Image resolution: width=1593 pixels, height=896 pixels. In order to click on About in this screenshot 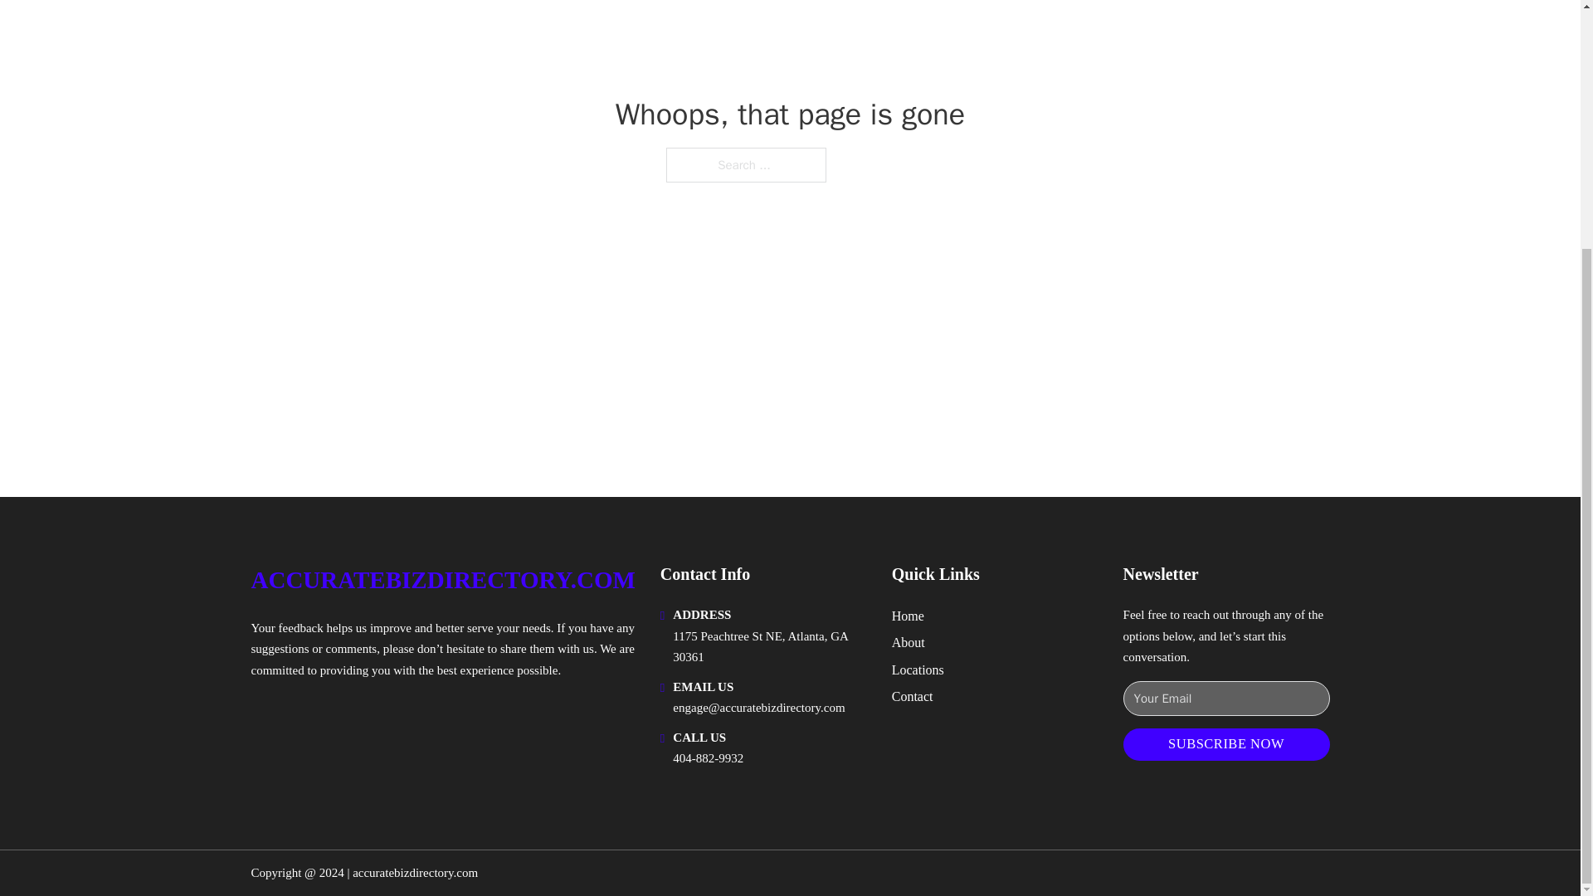, I will do `click(909, 642)`.